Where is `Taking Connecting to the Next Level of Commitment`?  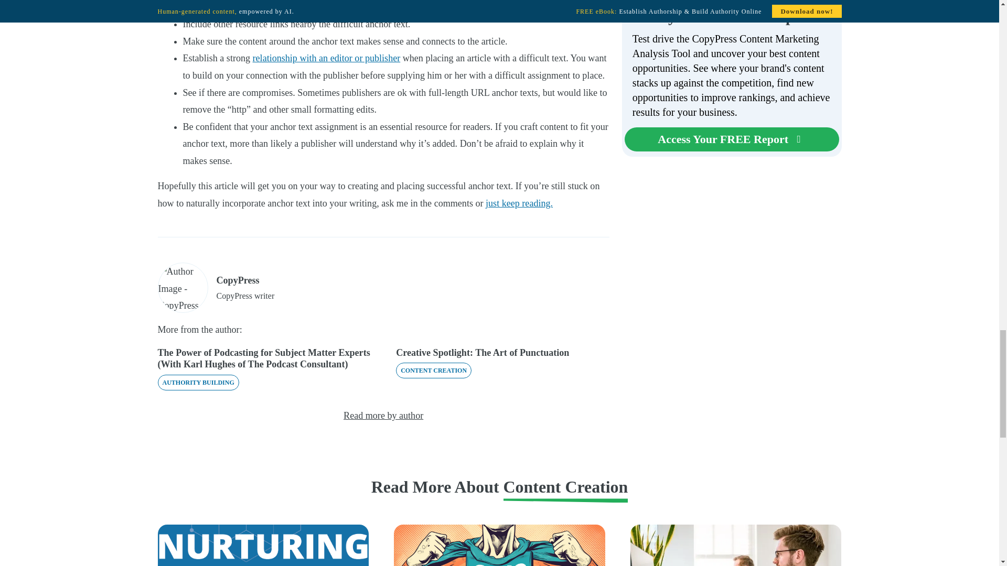 Taking Connecting to the Next Level of Commitment is located at coordinates (326, 58).